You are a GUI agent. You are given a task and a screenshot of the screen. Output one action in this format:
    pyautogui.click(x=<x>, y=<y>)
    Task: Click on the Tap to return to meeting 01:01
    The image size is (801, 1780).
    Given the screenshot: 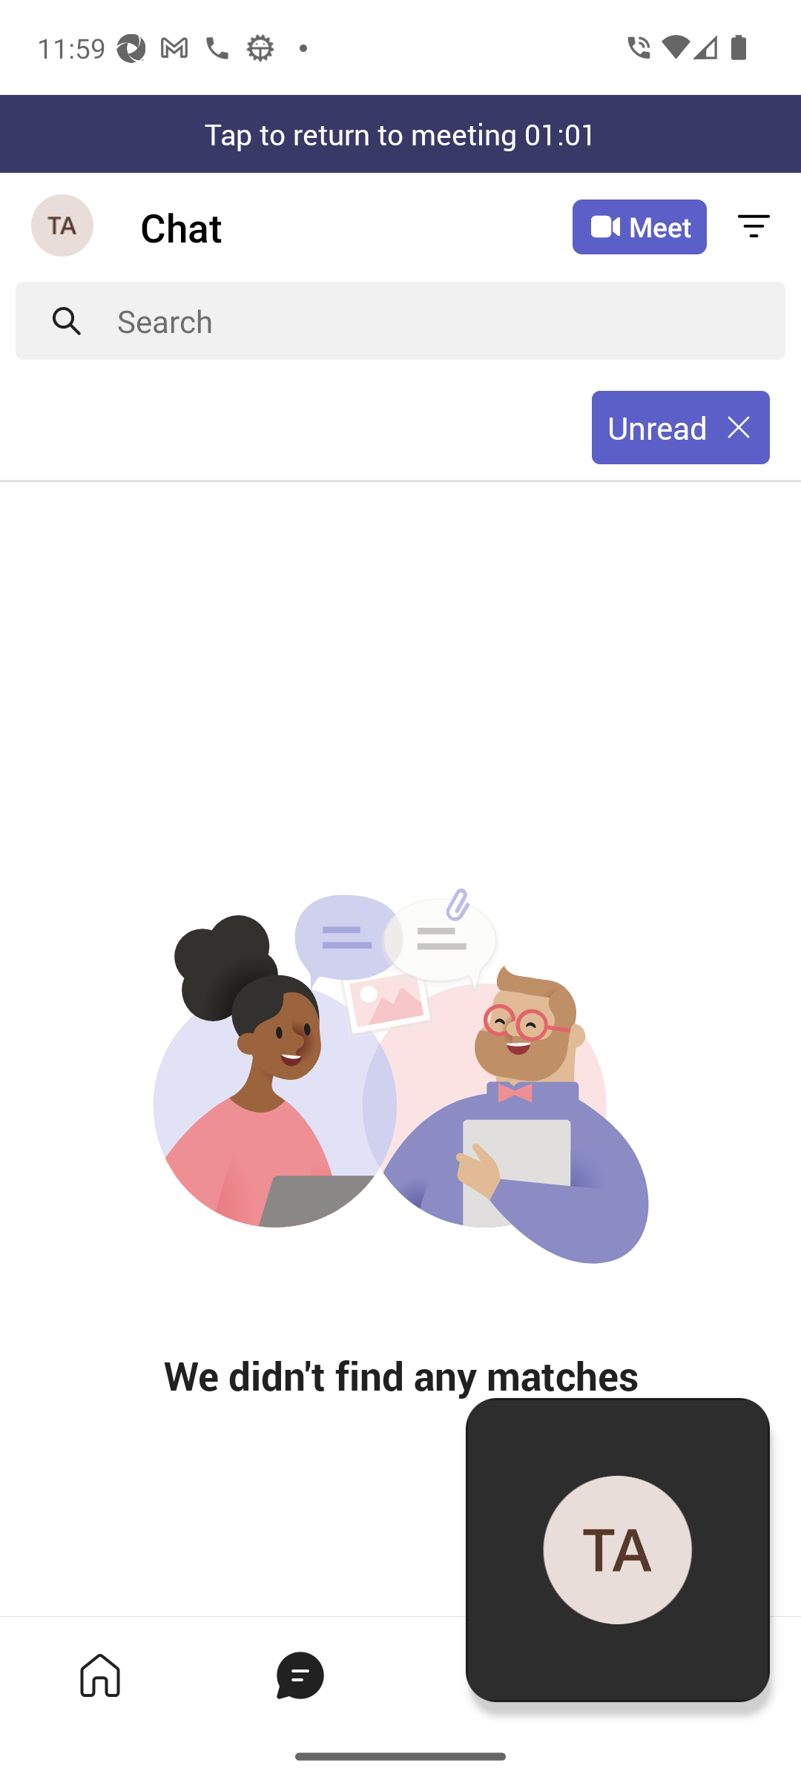 What is the action you would take?
    pyautogui.click(x=400, y=133)
    